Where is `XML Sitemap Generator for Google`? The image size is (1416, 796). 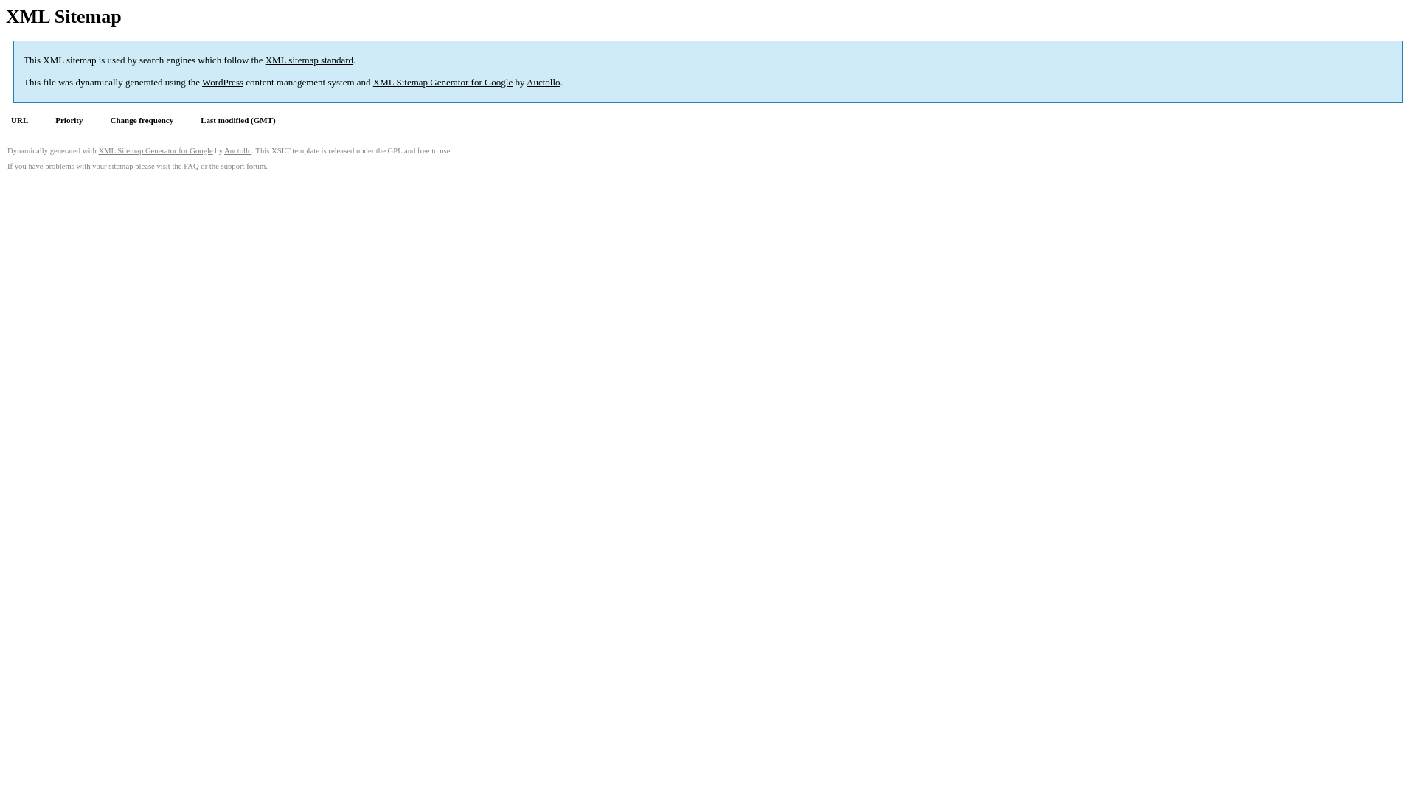 XML Sitemap Generator for Google is located at coordinates (442, 83).